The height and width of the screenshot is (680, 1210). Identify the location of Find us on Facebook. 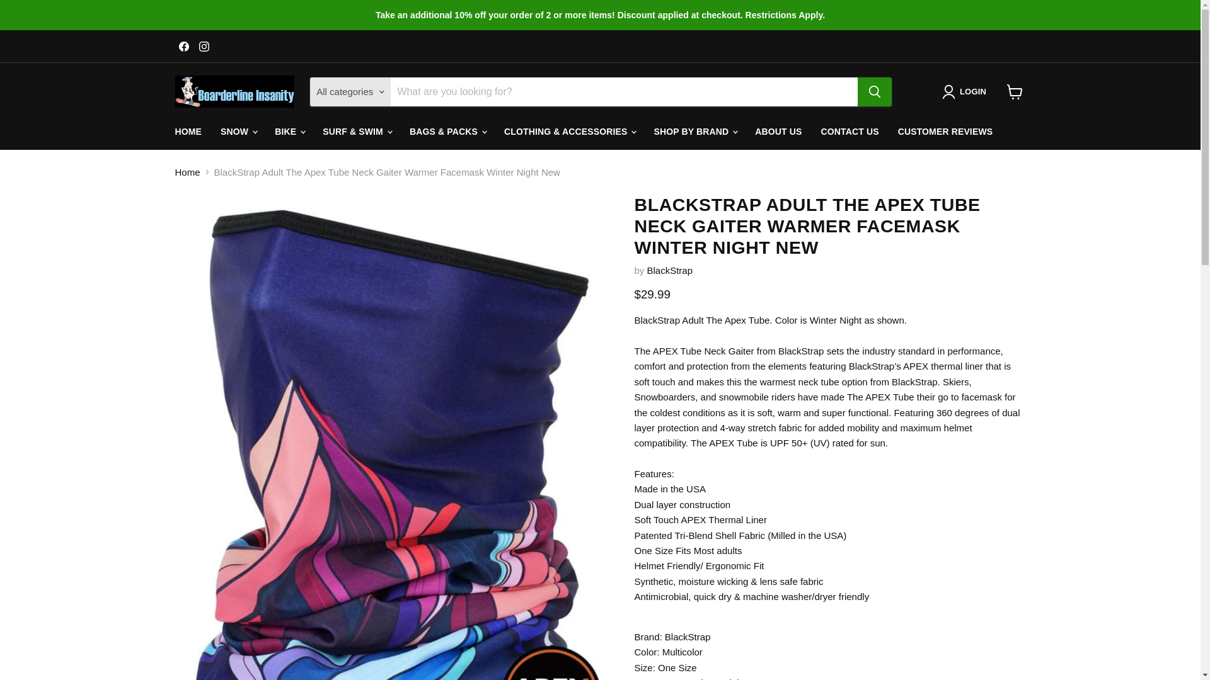
(184, 47).